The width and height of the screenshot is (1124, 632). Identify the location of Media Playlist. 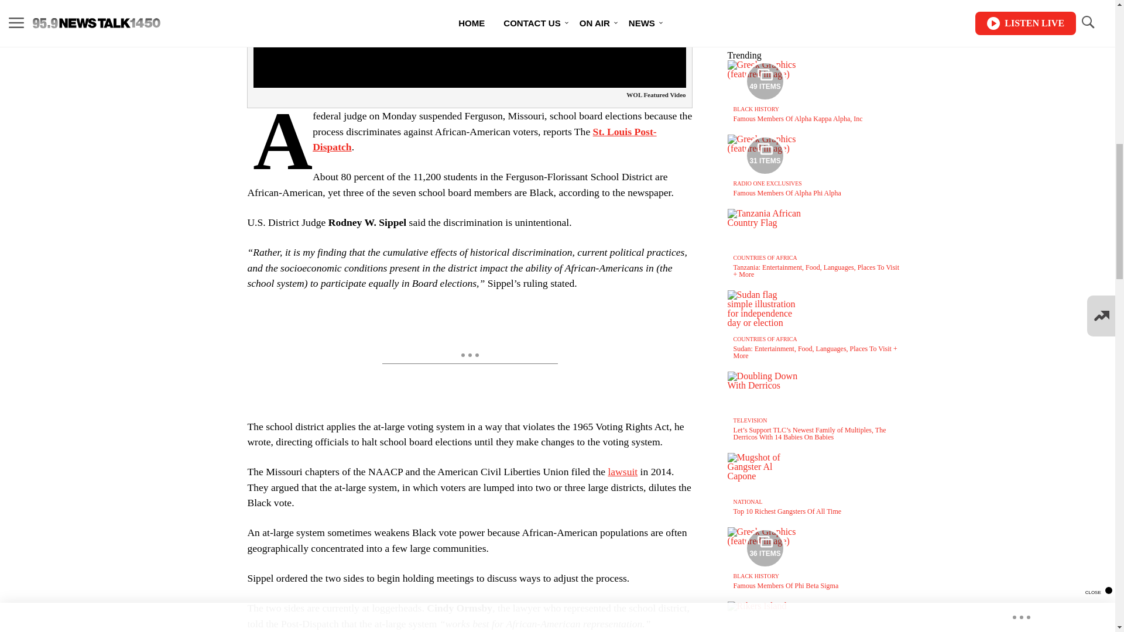
(765, 156).